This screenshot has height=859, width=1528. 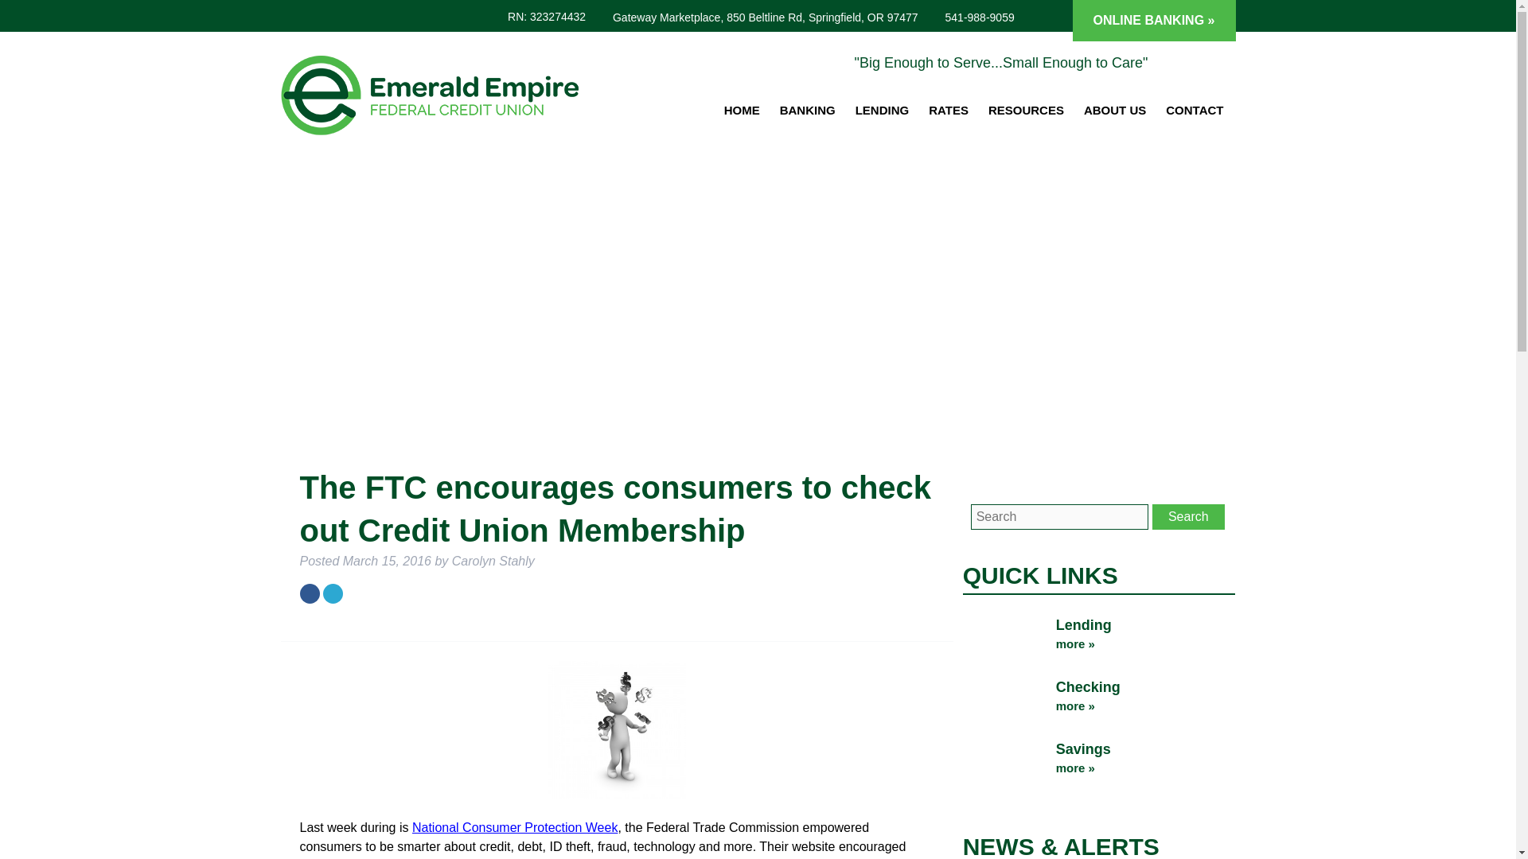 I want to click on Gateway Marketplace, 850 Beltline Rd, Springfield, OR 97477, so click(x=762, y=17).